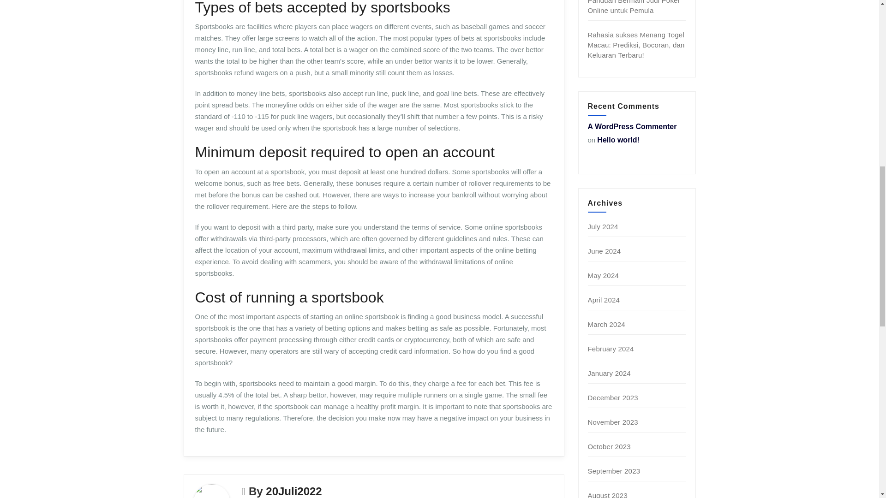  I want to click on May 2024, so click(603, 275).